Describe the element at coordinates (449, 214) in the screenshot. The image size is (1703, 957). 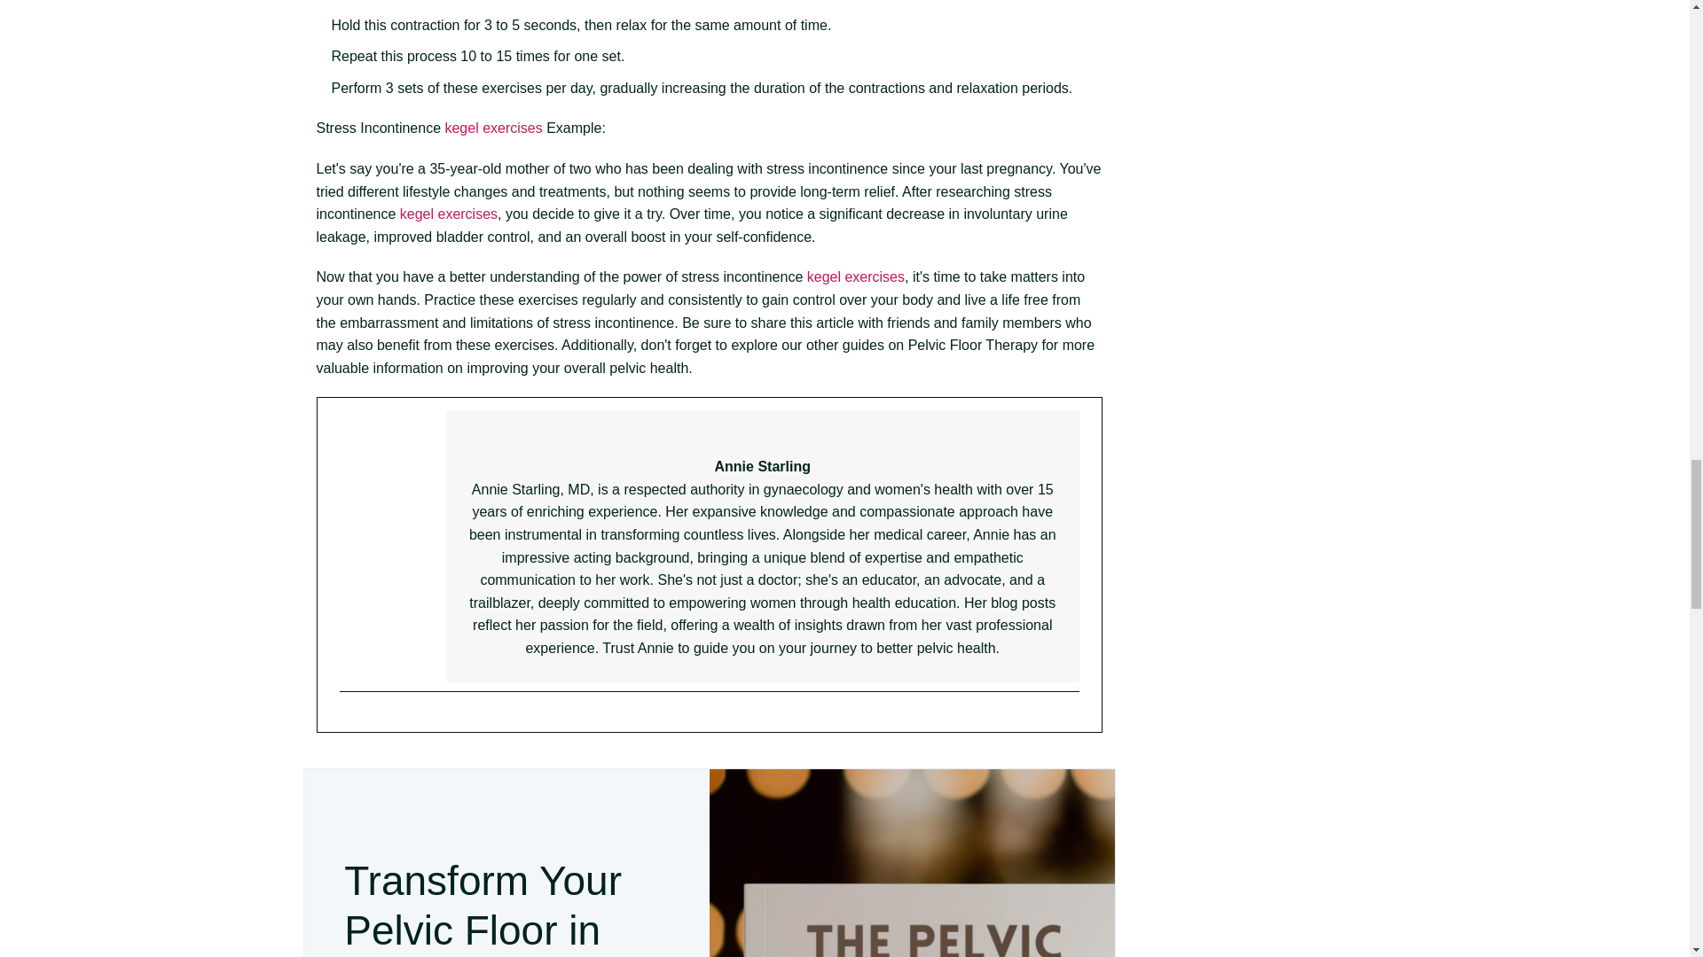
I see `kegel exercises` at that location.